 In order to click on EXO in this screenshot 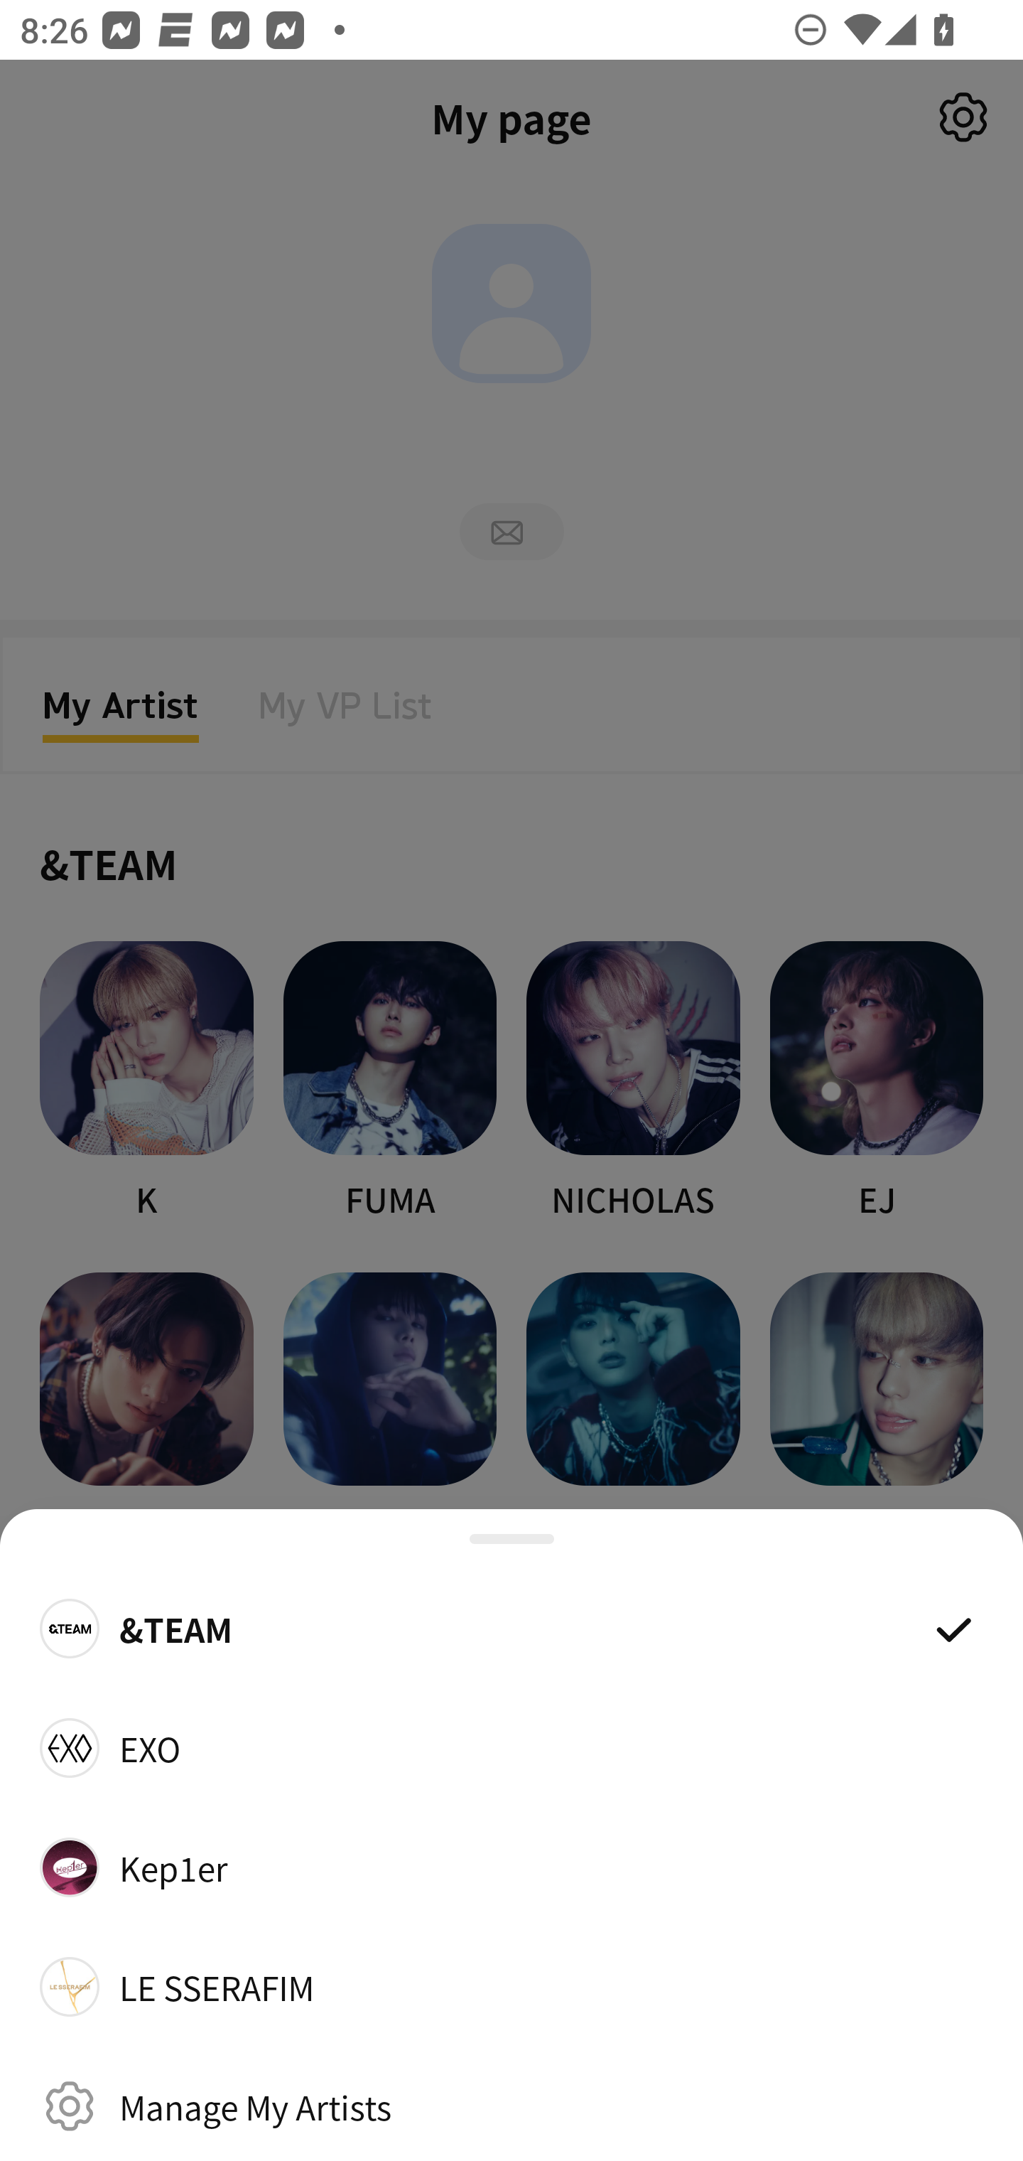, I will do `click(511, 1747)`.